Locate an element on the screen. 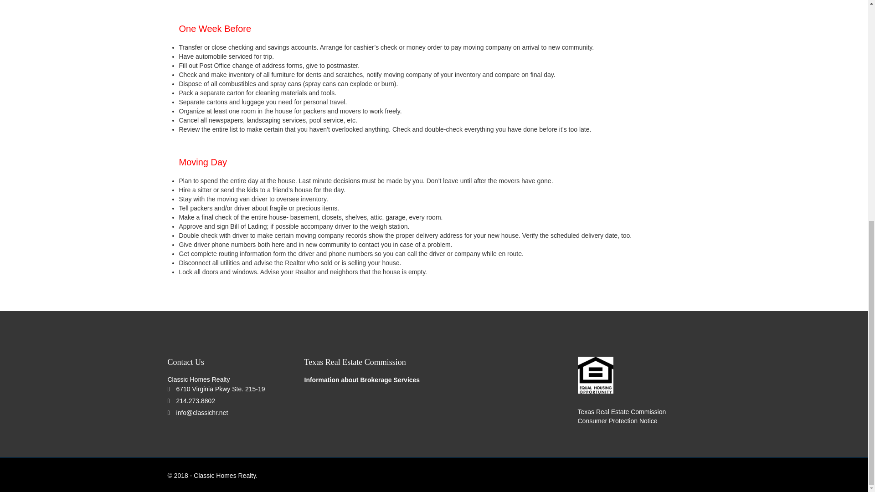 This screenshot has height=492, width=875. Consumer Protection Notice is located at coordinates (618, 421).